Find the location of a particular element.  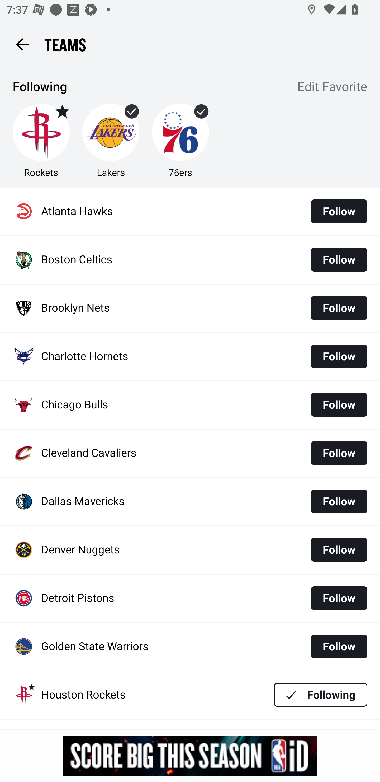

Atlanta Hawks Follow is located at coordinates (190, 211).